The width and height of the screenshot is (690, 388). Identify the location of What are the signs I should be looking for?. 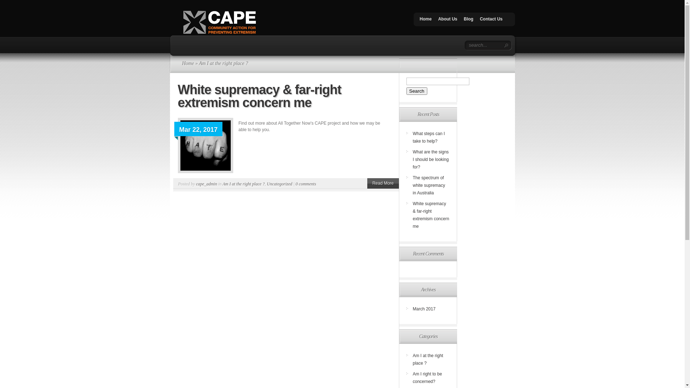
(431, 160).